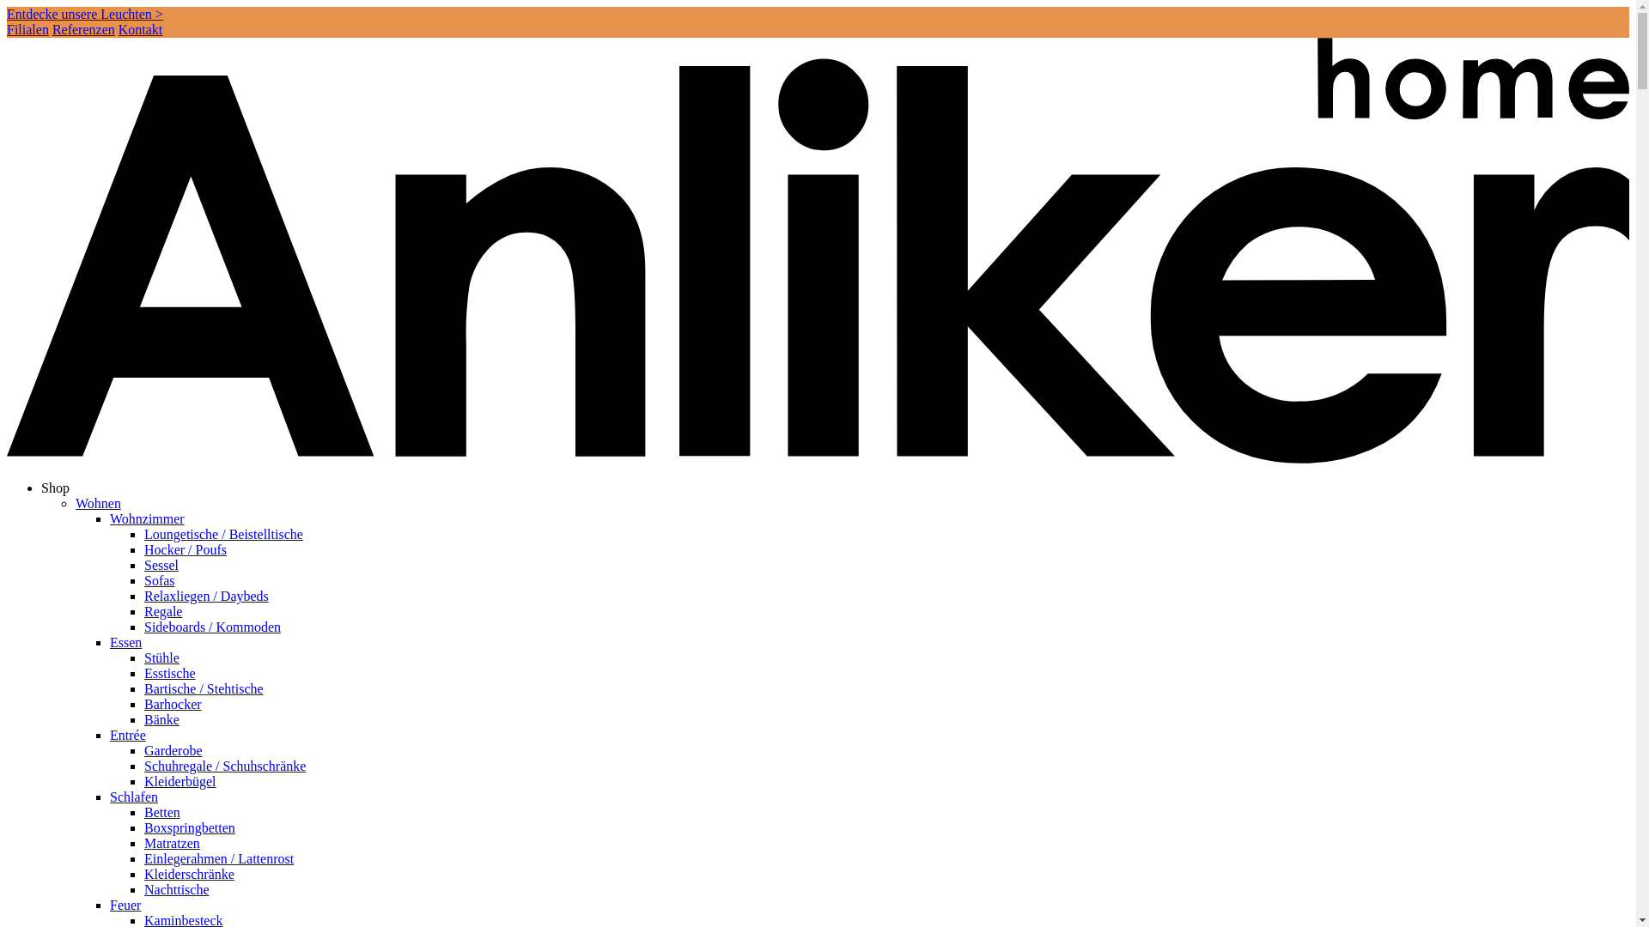 The width and height of the screenshot is (1649, 927). Describe the element at coordinates (219, 858) in the screenshot. I see `Einlegerahmen / Lattenrost` at that location.